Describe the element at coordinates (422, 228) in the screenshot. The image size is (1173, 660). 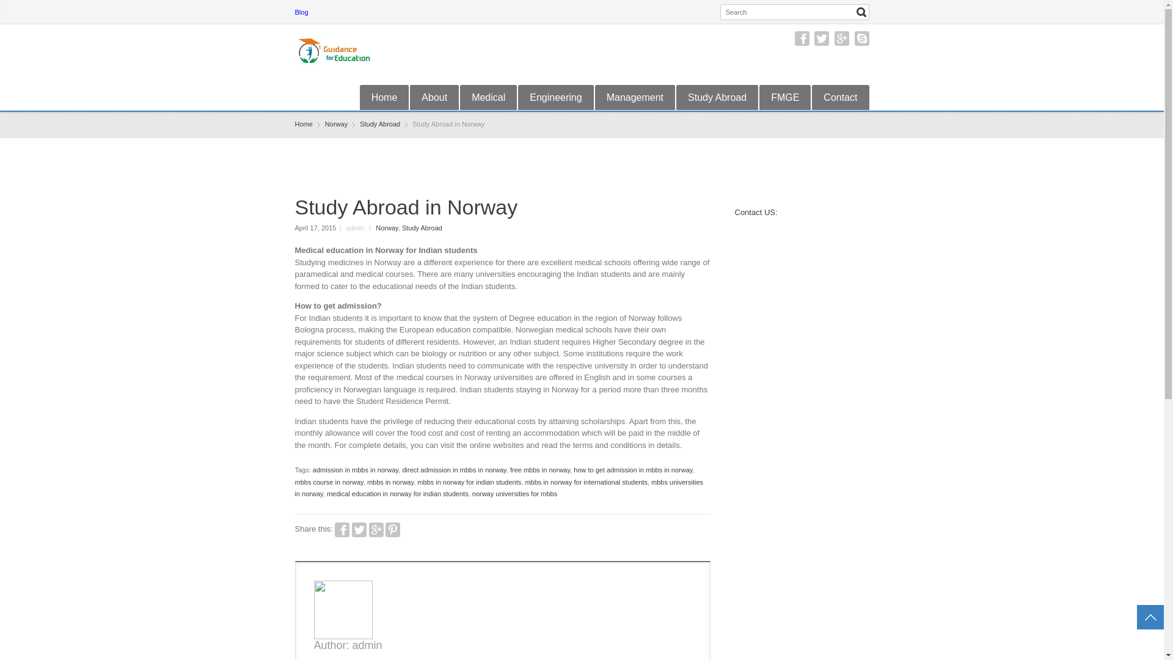
I see `Study Abroad` at that location.